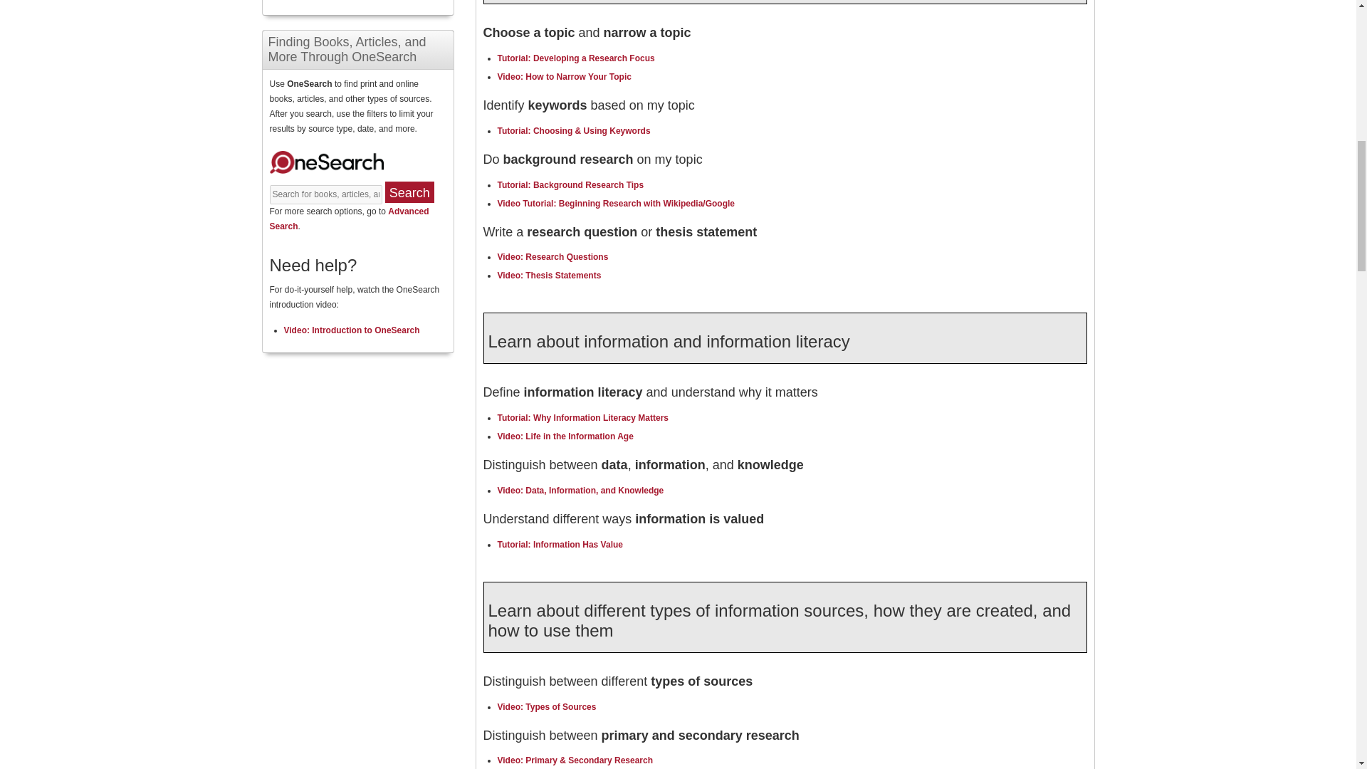  I want to click on Video: Life in the Information Age, so click(565, 436).